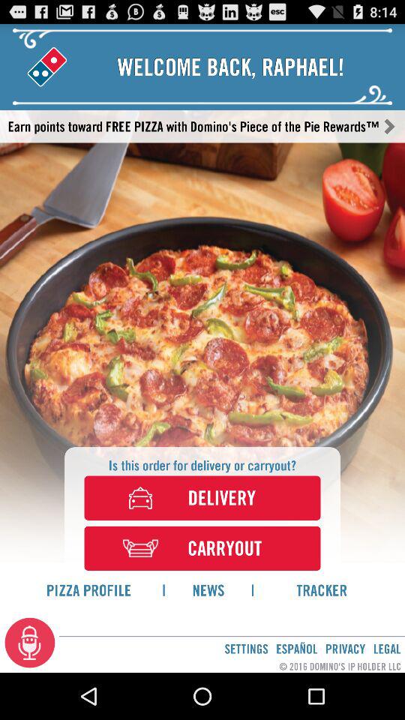  Describe the element at coordinates (345, 648) in the screenshot. I see `open app next to legal app` at that location.